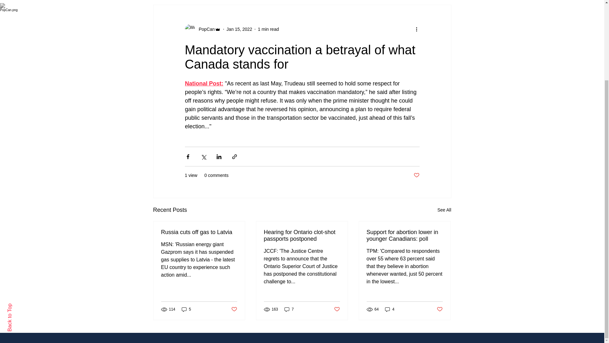  What do you see at coordinates (337, 309) in the screenshot?
I see `Post not marked as liked` at bounding box center [337, 309].